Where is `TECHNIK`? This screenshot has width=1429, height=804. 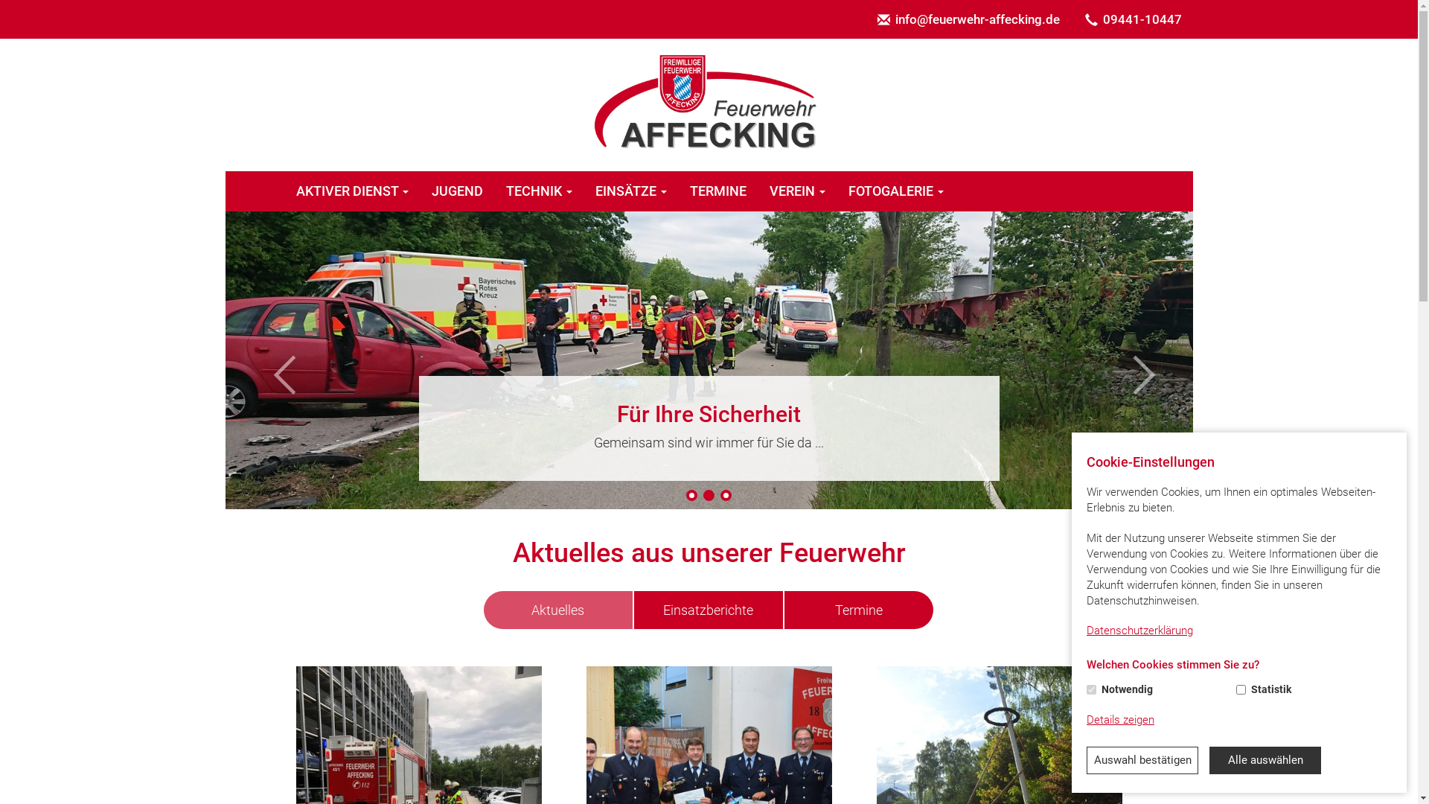 TECHNIK is located at coordinates (539, 191).